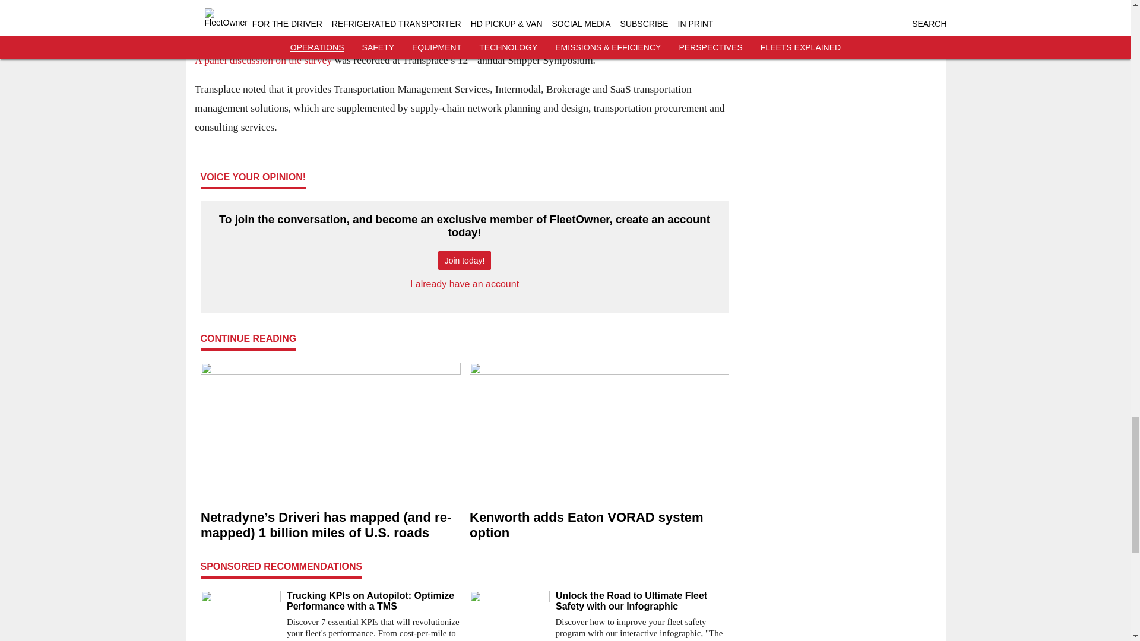  I want to click on Trucking KPIs on Autopilot: Optimize Performance with a TMS, so click(373, 601).